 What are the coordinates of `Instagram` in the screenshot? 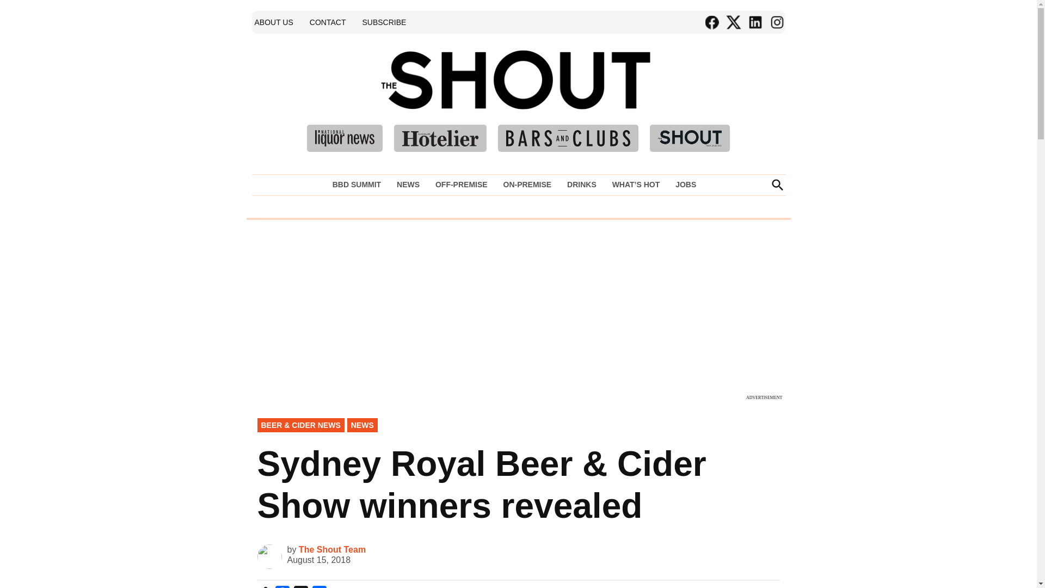 It's located at (776, 22).